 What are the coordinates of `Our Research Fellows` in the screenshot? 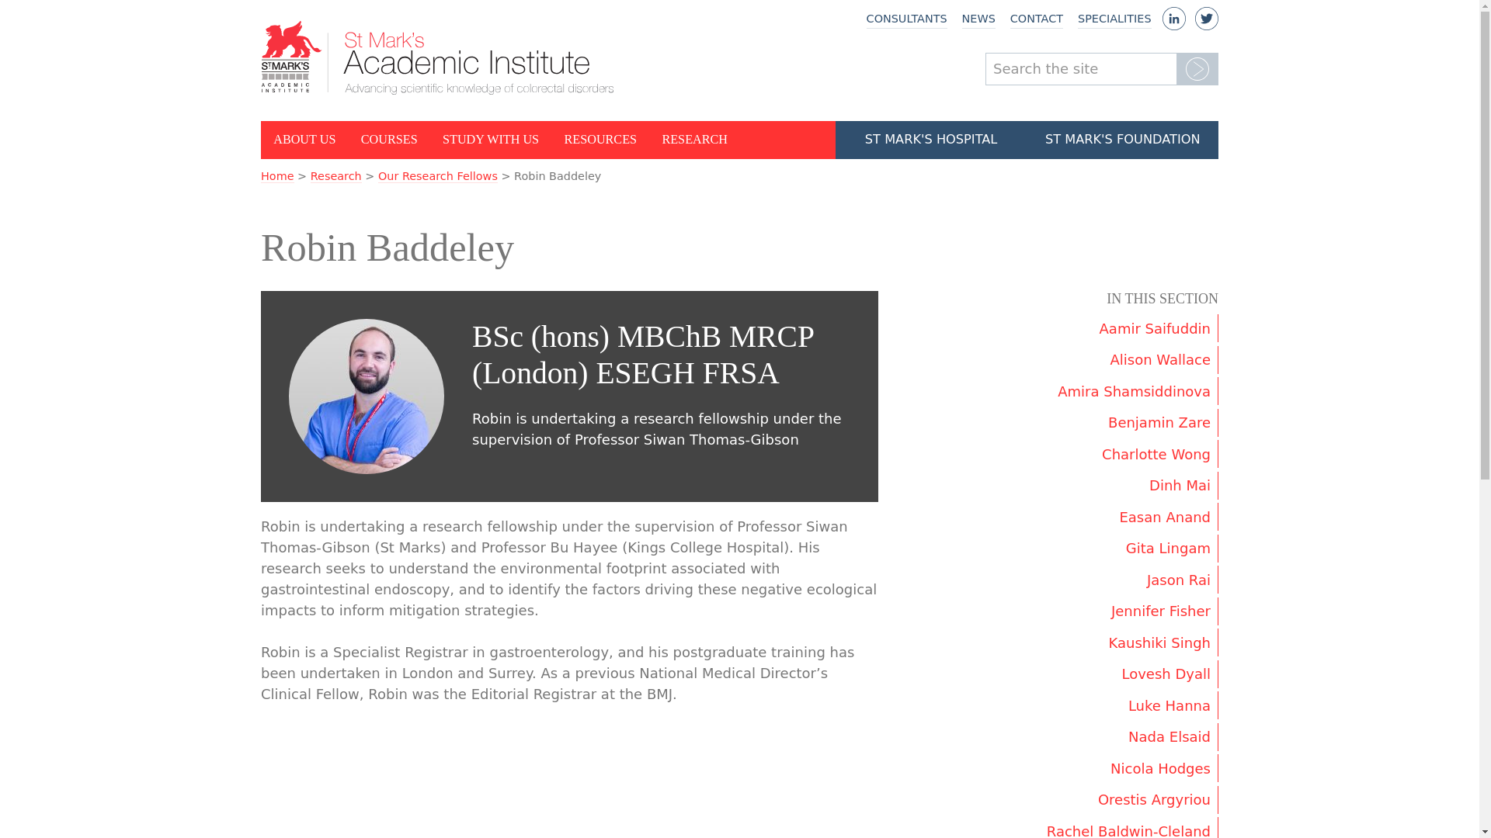 It's located at (438, 177).